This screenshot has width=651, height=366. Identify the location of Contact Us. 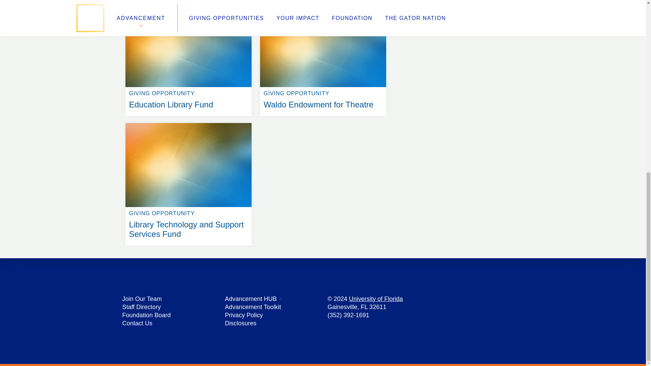
(137, 323).